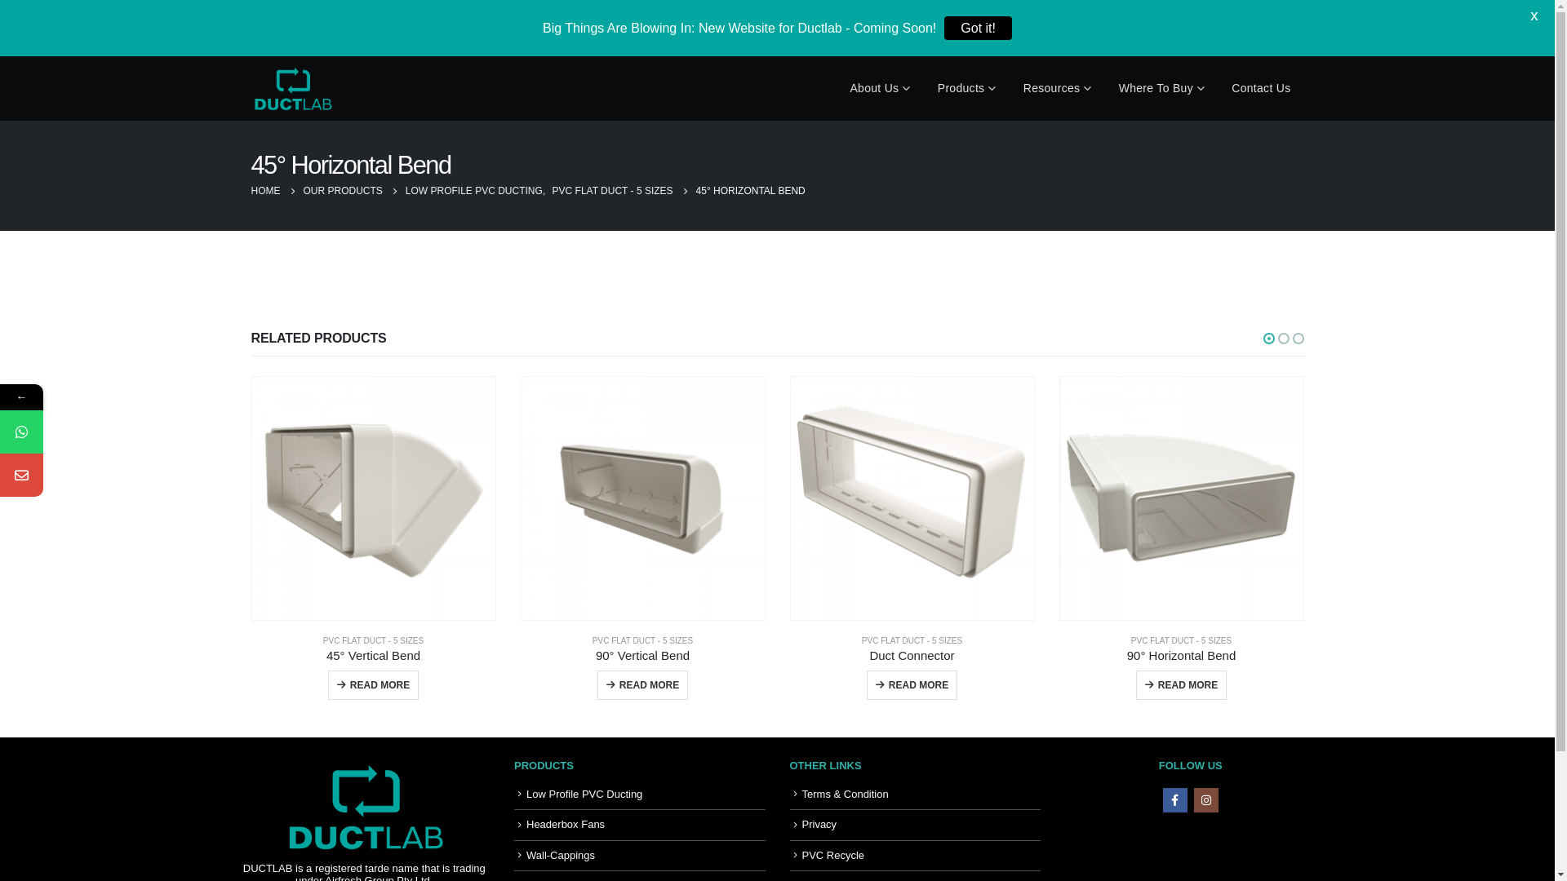 This screenshot has width=1567, height=881. What do you see at coordinates (21, 432) in the screenshot?
I see `WhatsApp` at bounding box center [21, 432].